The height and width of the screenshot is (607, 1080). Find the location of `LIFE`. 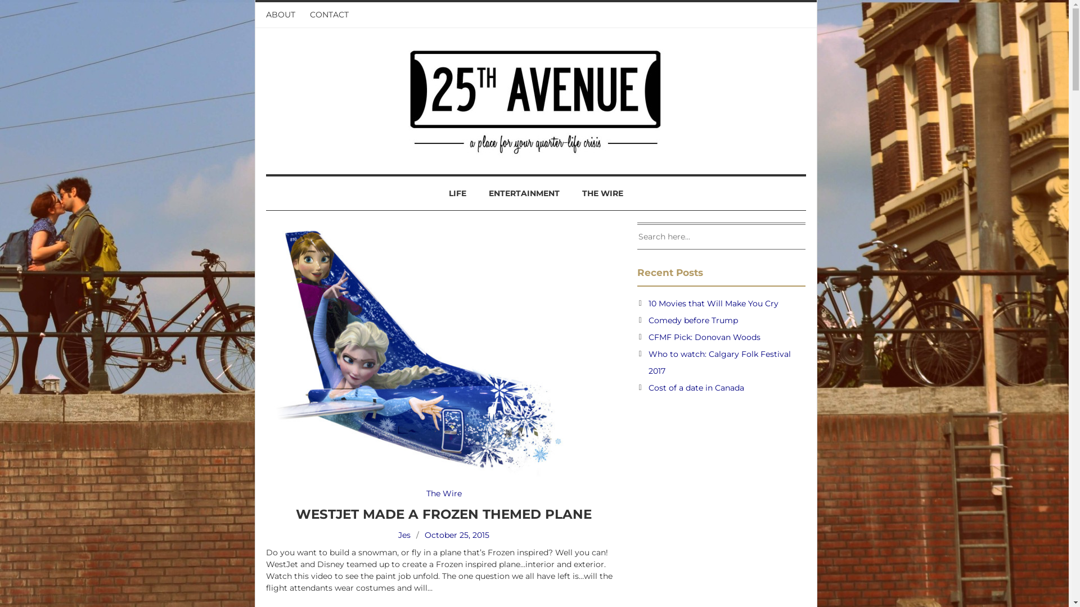

LIFE is located at coordinates (458, 193).